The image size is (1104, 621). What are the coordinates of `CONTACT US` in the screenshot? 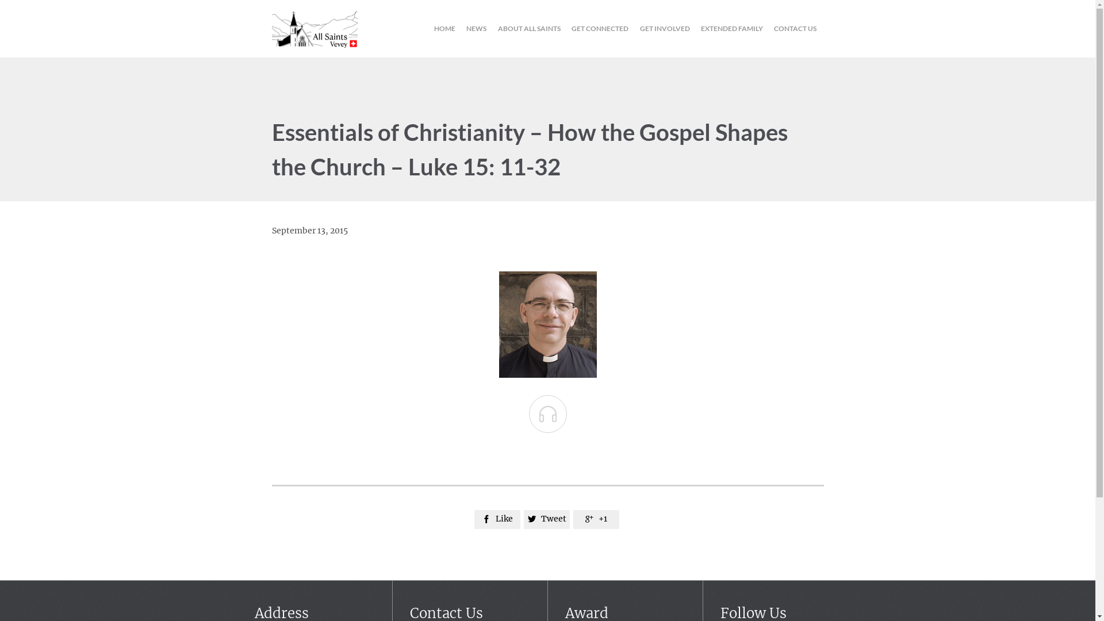 It's located at (795, 29).